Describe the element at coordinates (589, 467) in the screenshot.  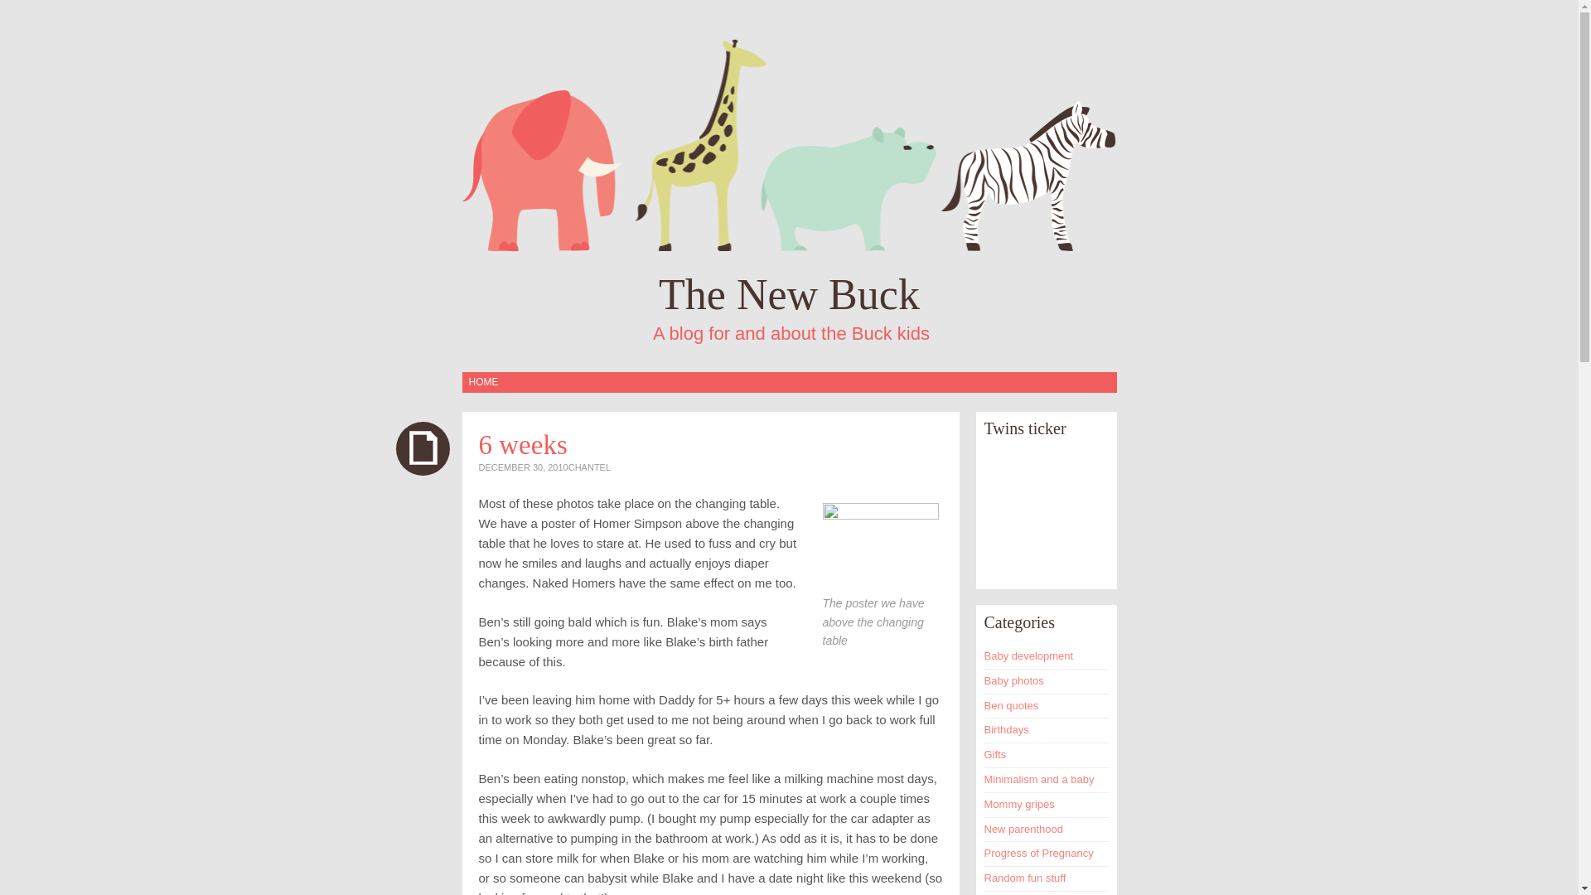
I see `CHANTEL` at that location.